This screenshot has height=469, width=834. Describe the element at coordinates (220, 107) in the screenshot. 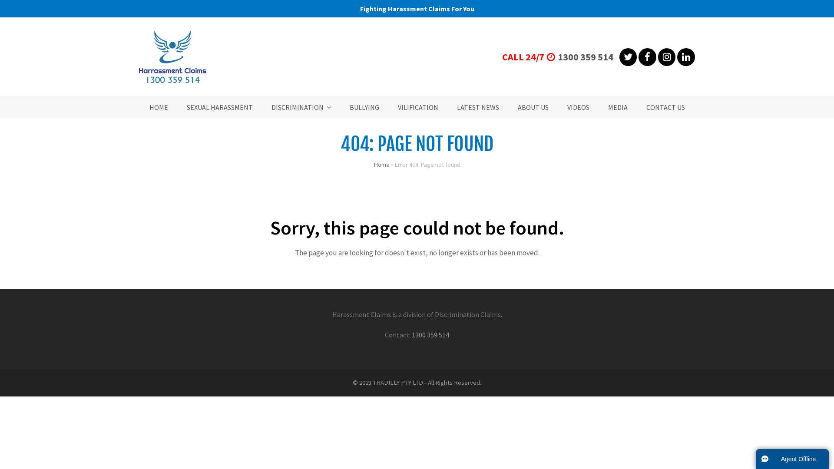

I see `SEXUAL HARASSMENT` at that location.